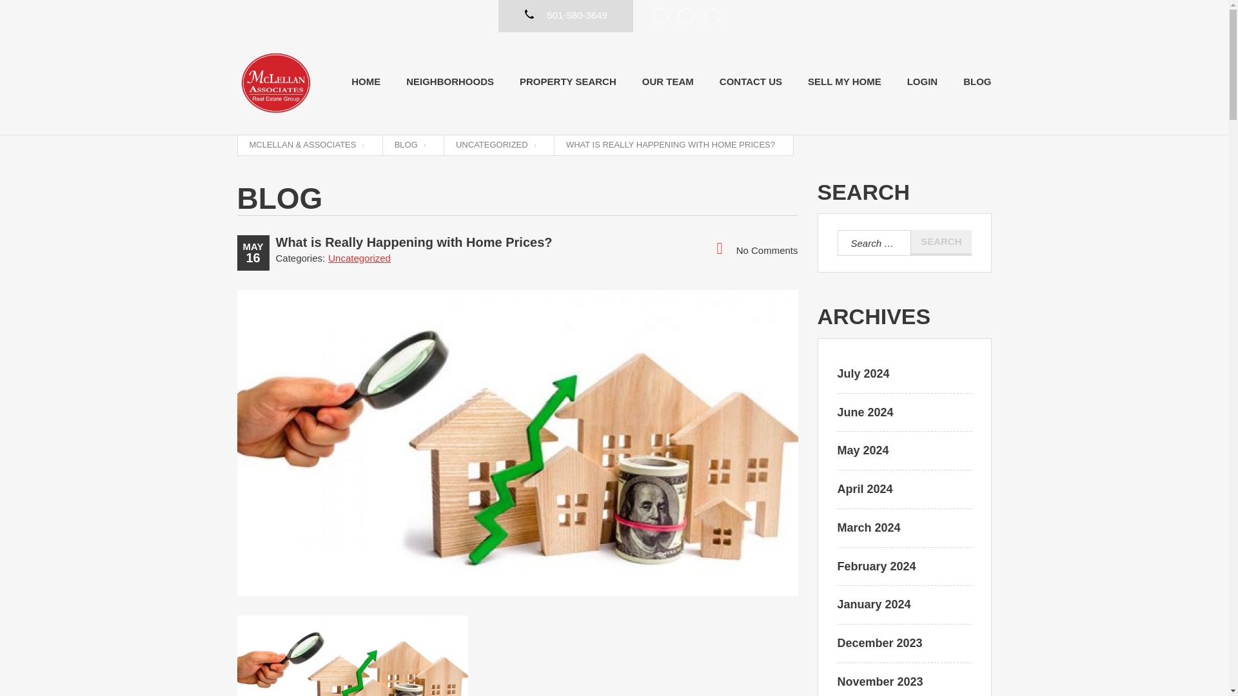 The height and width of the screenshot is (696, 1238). What do you see at coordinates (941, 243) in the screenshot?
I see `Search` at bounding box center [941, 243].